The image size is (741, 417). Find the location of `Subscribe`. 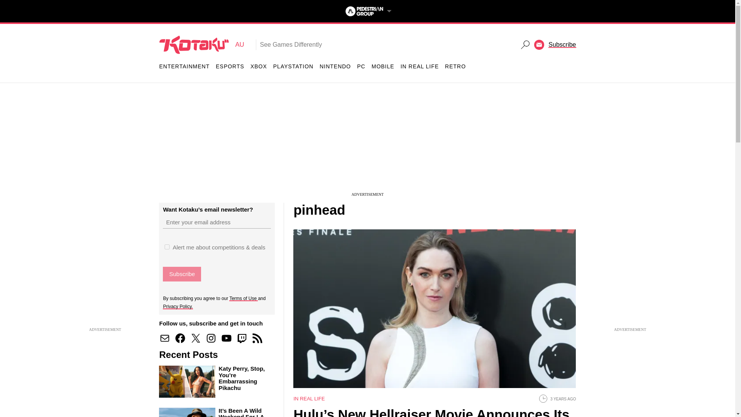

Subscribe is located at coordinates (164, 338).